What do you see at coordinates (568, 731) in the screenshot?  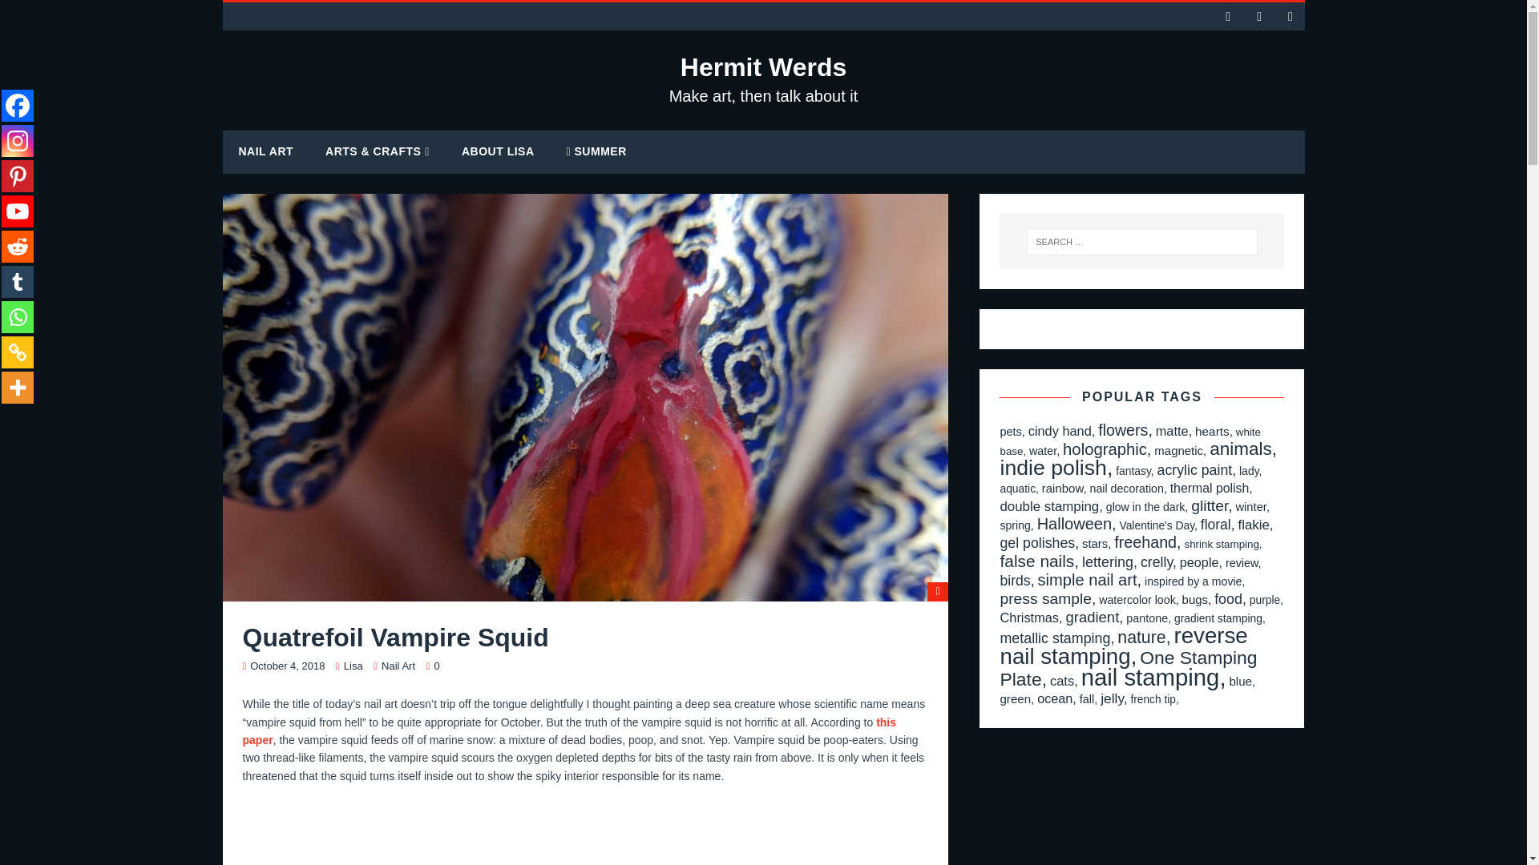 I see `this paper` at bounding box center [568, 731].